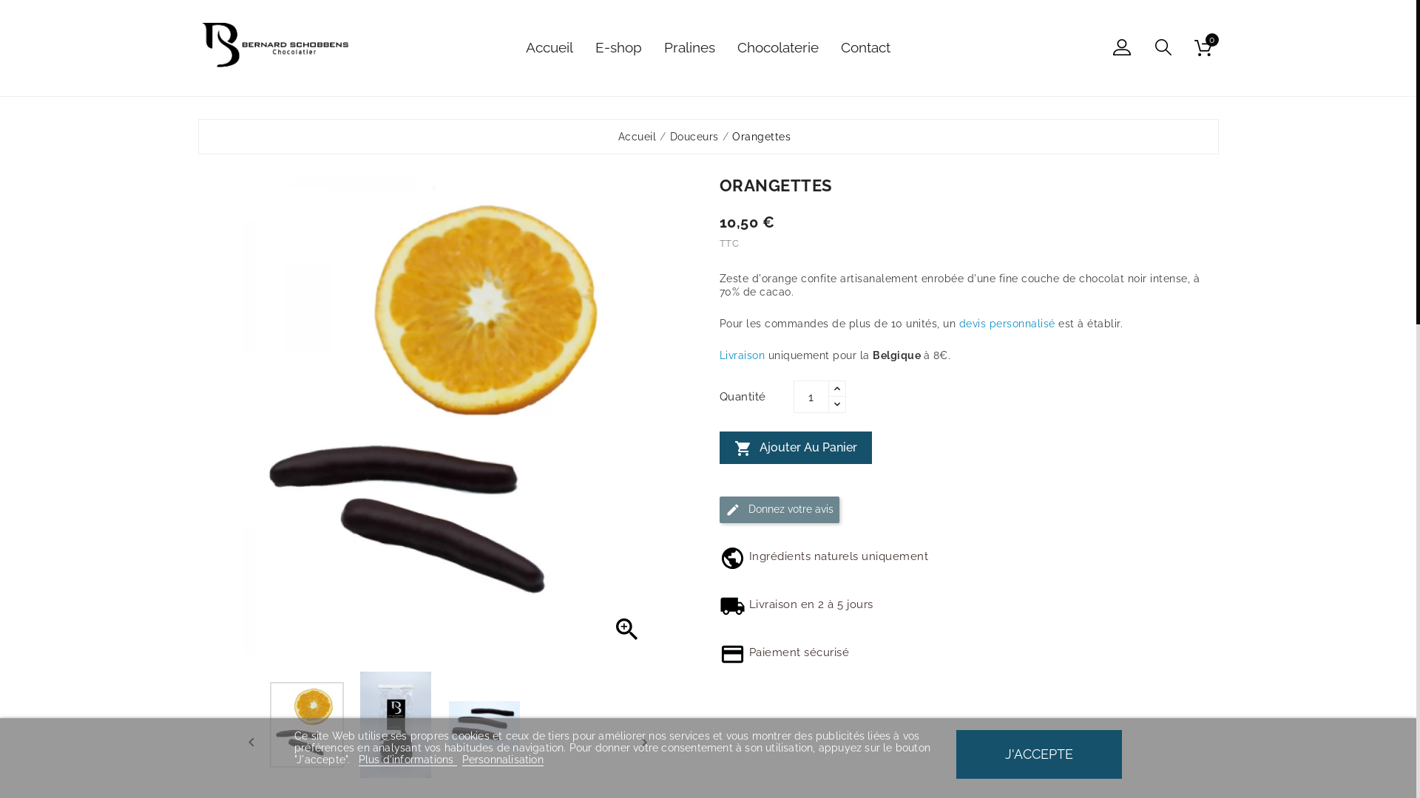  Describe the element at coordinates (762, 137) in the screenshot. I see `Orangettes` at that location.